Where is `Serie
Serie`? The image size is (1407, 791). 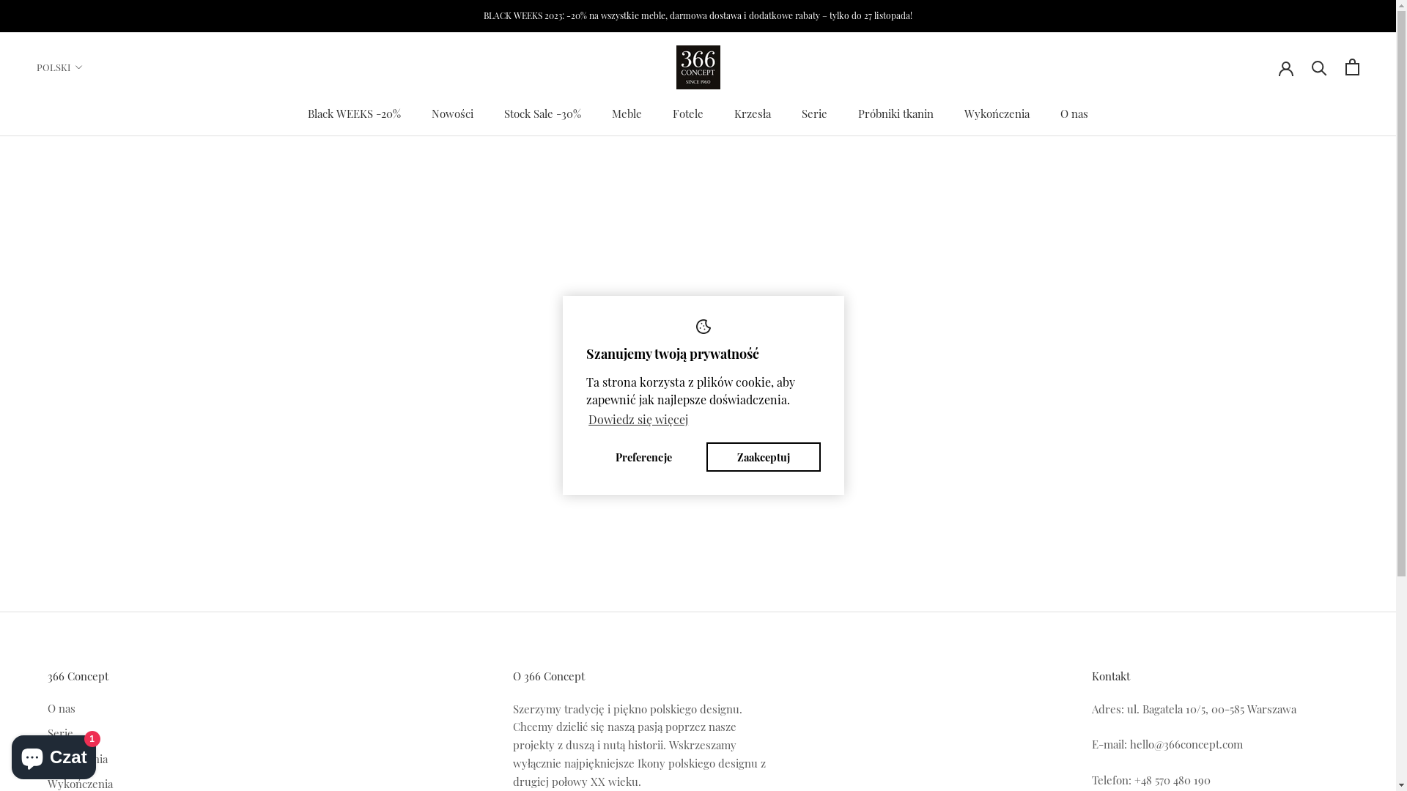
Serie
Serie is located at coordinates (815, 114).